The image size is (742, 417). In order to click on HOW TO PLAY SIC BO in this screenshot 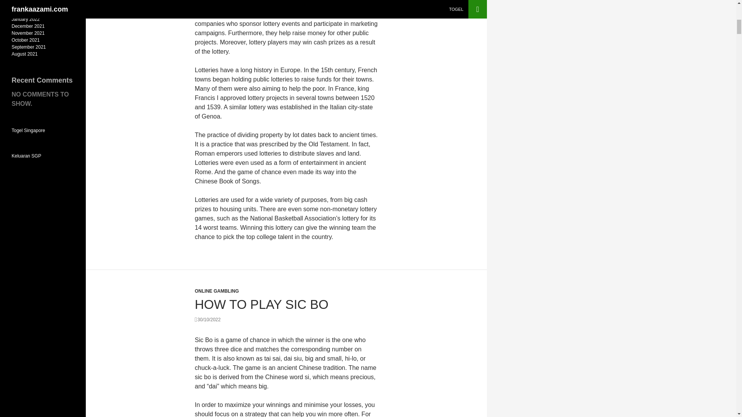, I will do `click(261, 304)`.